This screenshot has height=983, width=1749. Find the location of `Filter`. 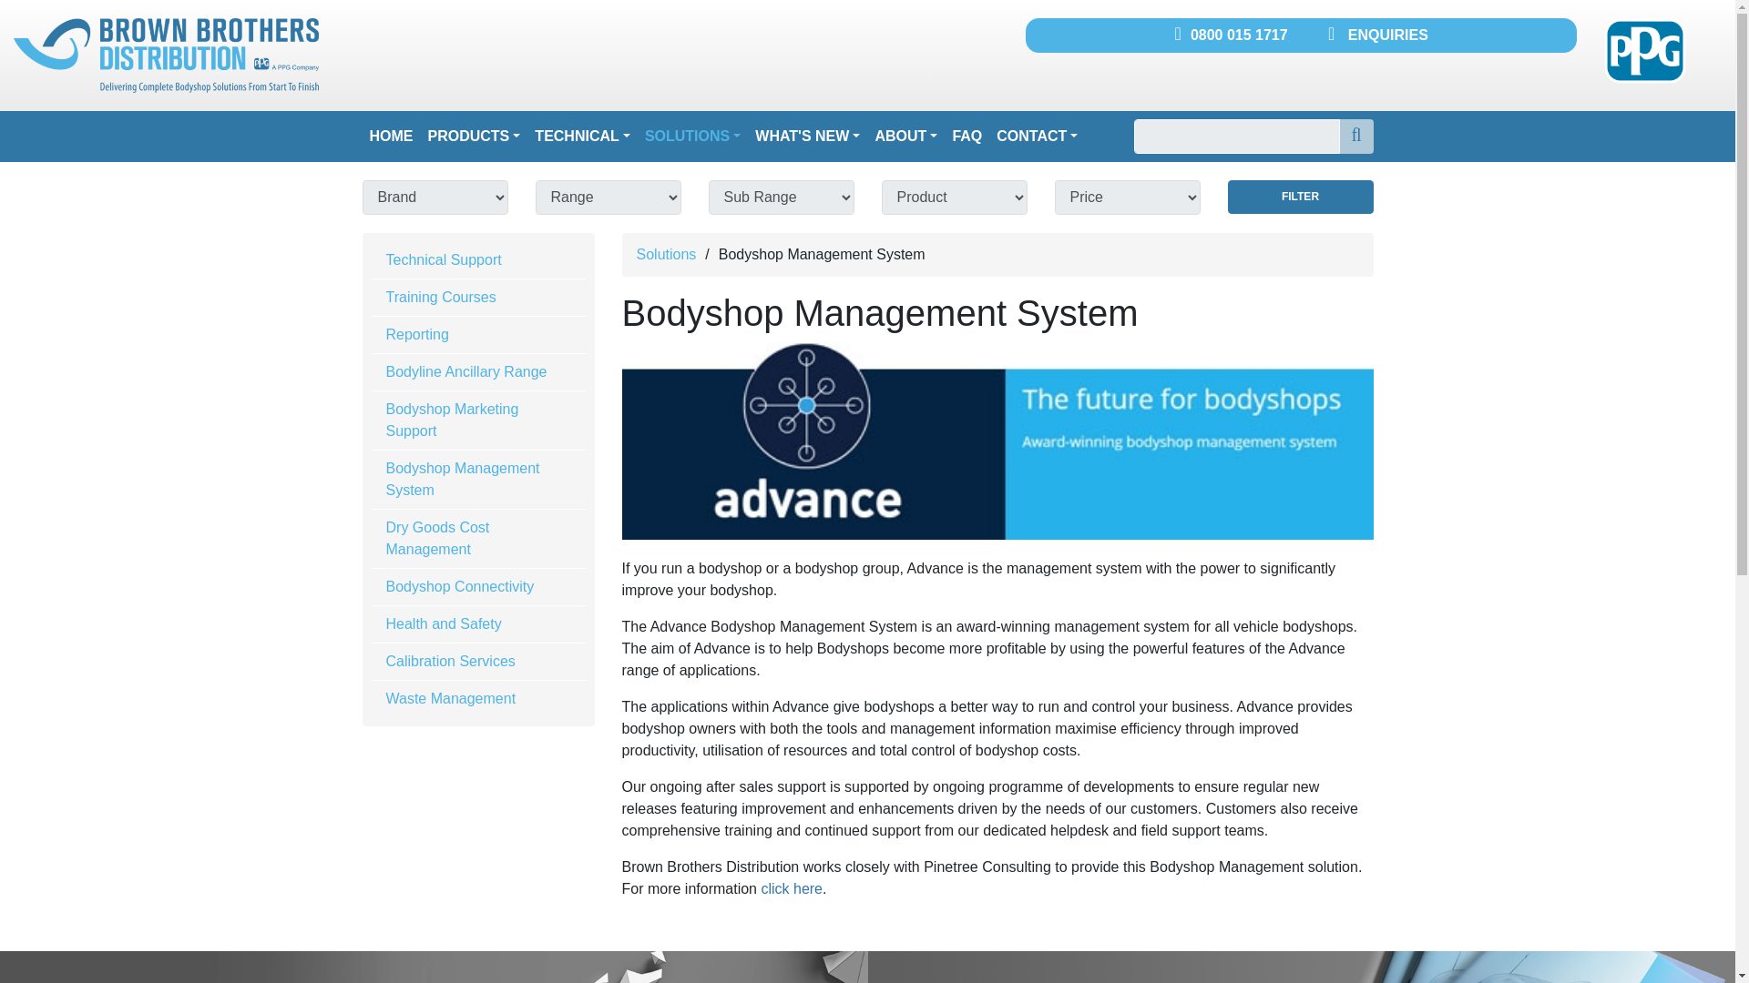

Filter is located at coordinates (1300, 197).